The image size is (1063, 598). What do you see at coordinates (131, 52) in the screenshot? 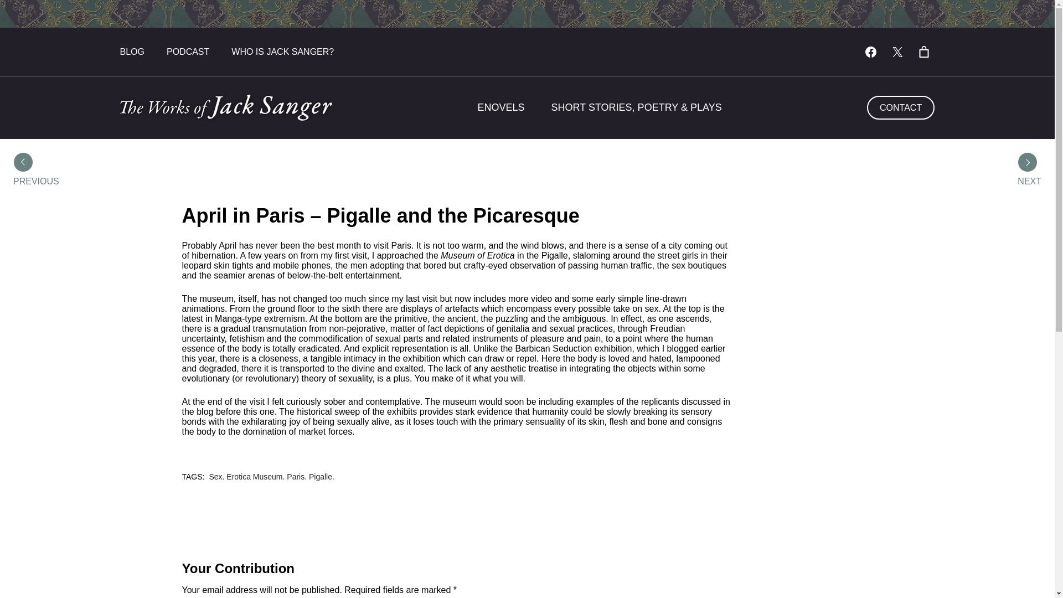
I see `BLOG` at bounding box center [131, 52].